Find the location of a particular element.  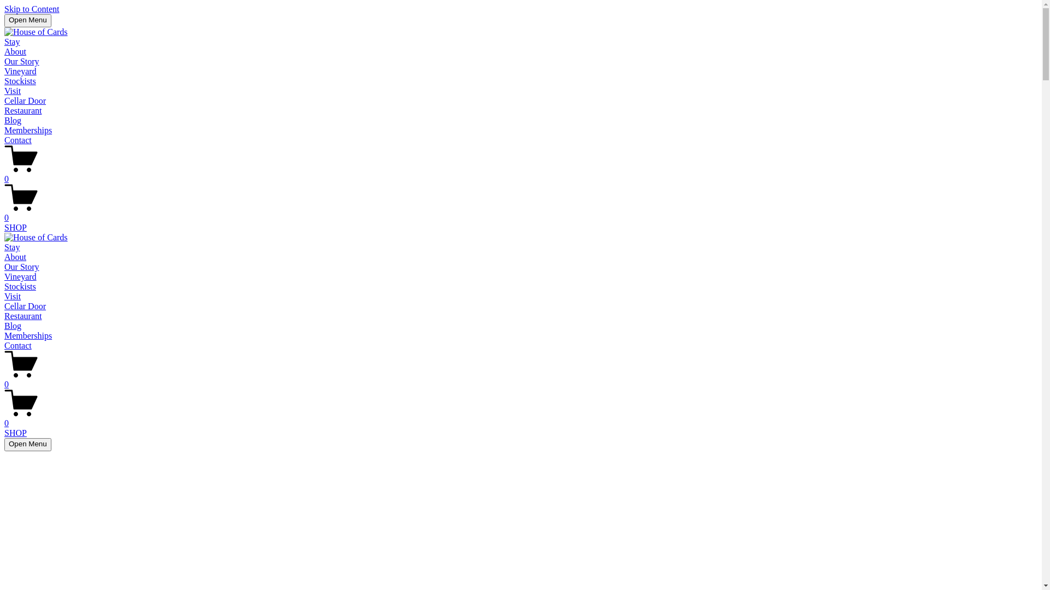

Stay is located at coordinates (12, 247).